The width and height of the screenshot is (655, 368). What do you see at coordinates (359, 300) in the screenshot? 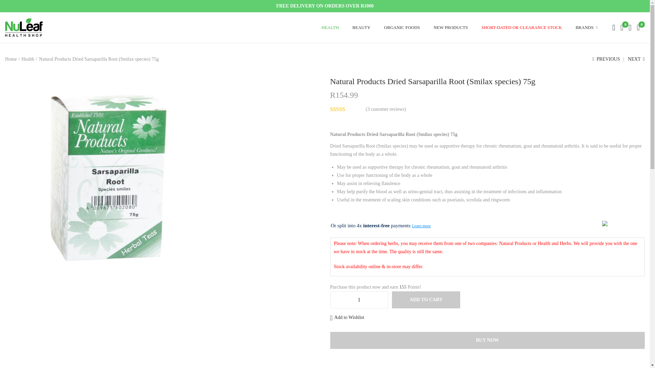
I see `1` at bounding box center [359, 300].